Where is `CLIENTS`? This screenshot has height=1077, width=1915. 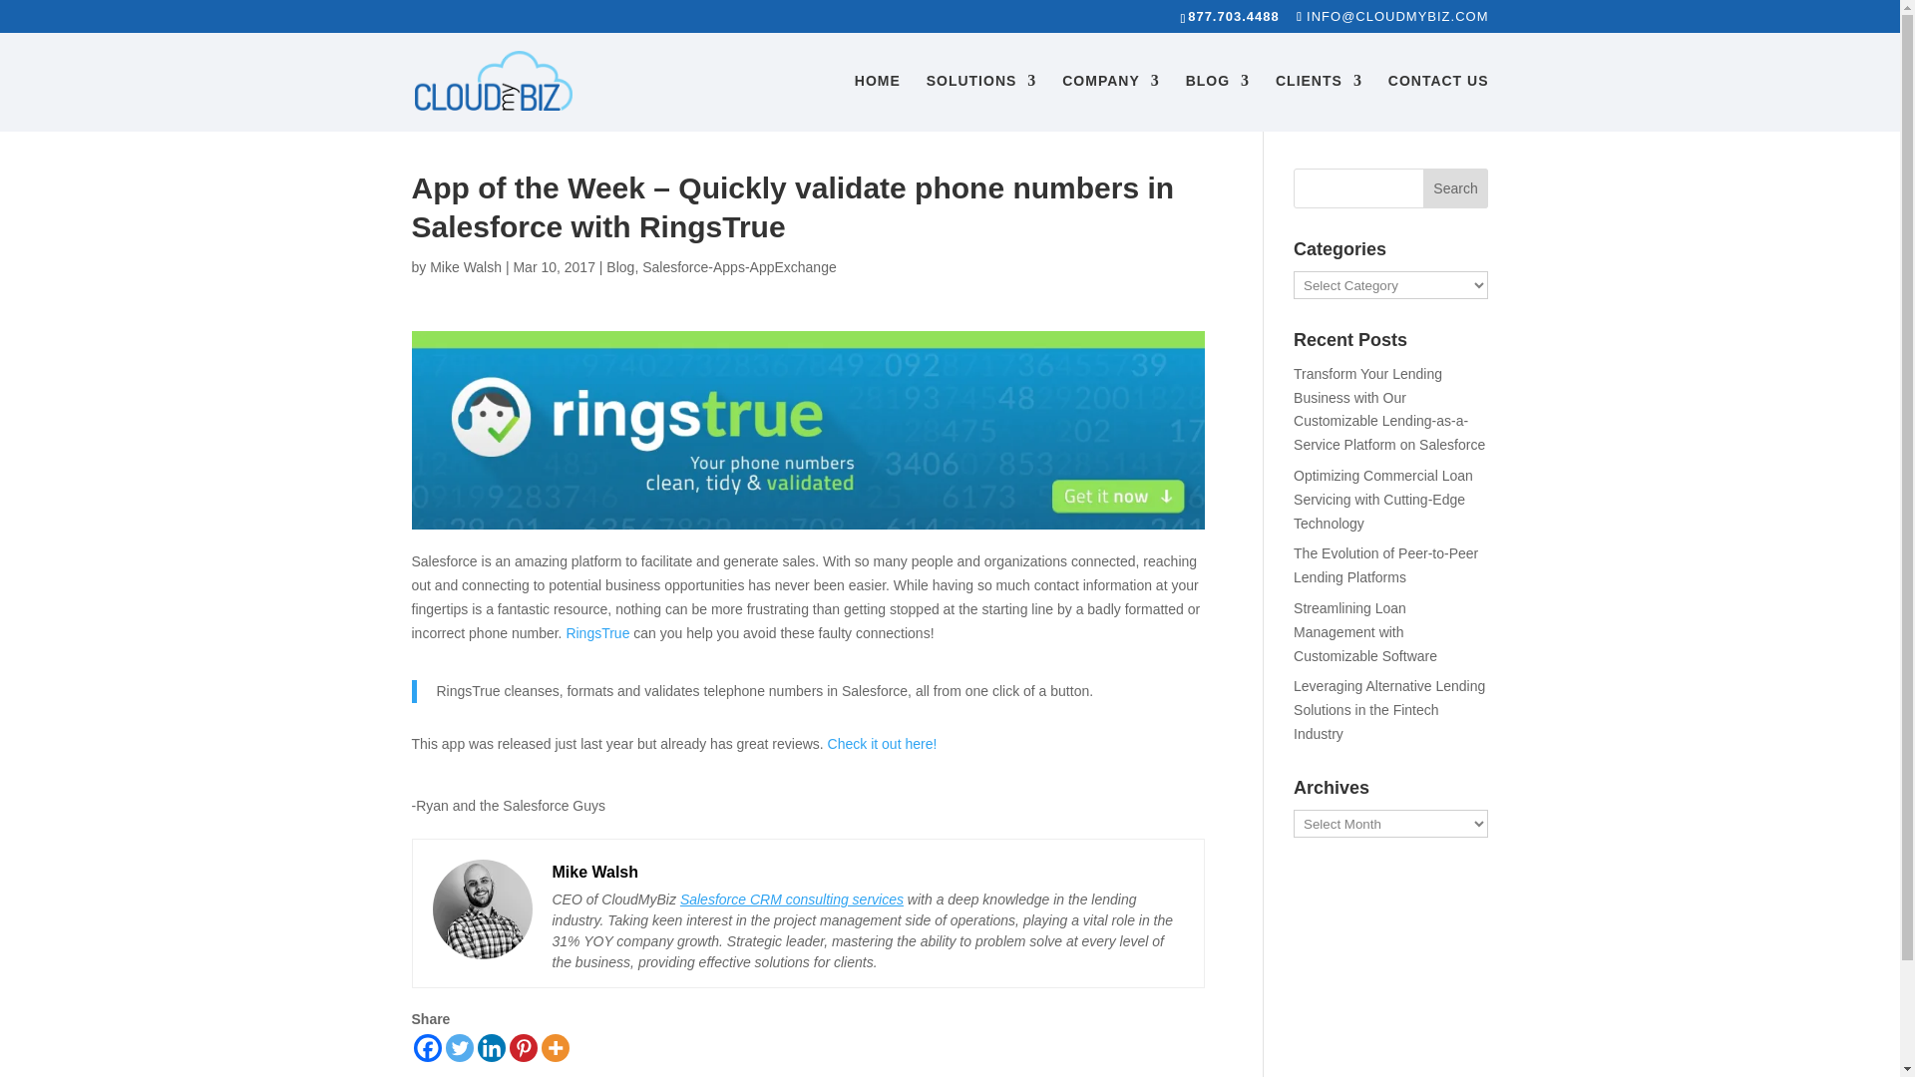
CLIENTS is located at coordinates (1319, 102).